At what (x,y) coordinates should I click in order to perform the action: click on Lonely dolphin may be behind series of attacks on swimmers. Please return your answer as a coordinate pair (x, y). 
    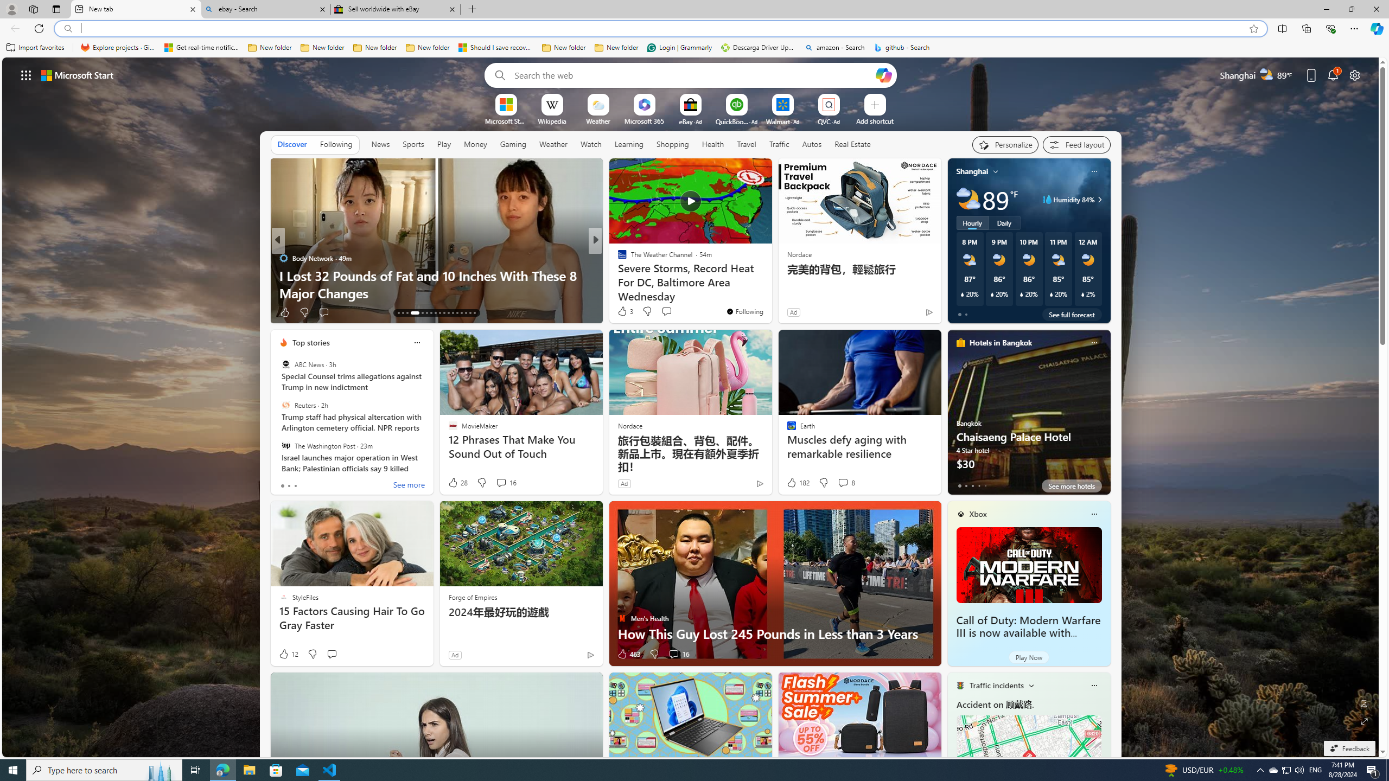
    Looking at the image, I should click on (770, 284).